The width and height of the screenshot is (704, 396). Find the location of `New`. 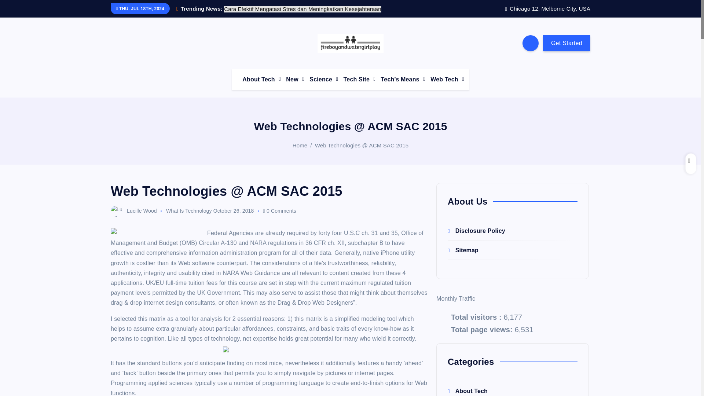

New is located at coordinates (293, 79).